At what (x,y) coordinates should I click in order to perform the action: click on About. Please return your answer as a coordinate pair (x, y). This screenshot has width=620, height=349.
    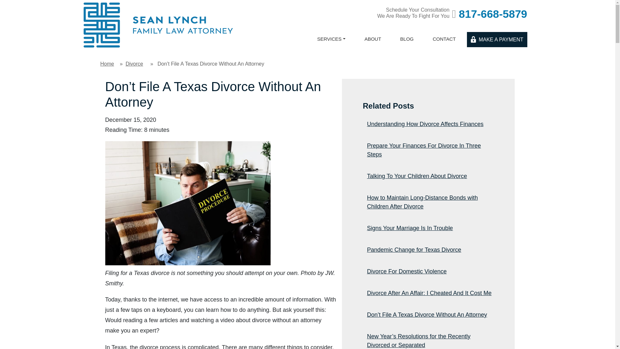
    Looking at the image, I should click on (373, 43).